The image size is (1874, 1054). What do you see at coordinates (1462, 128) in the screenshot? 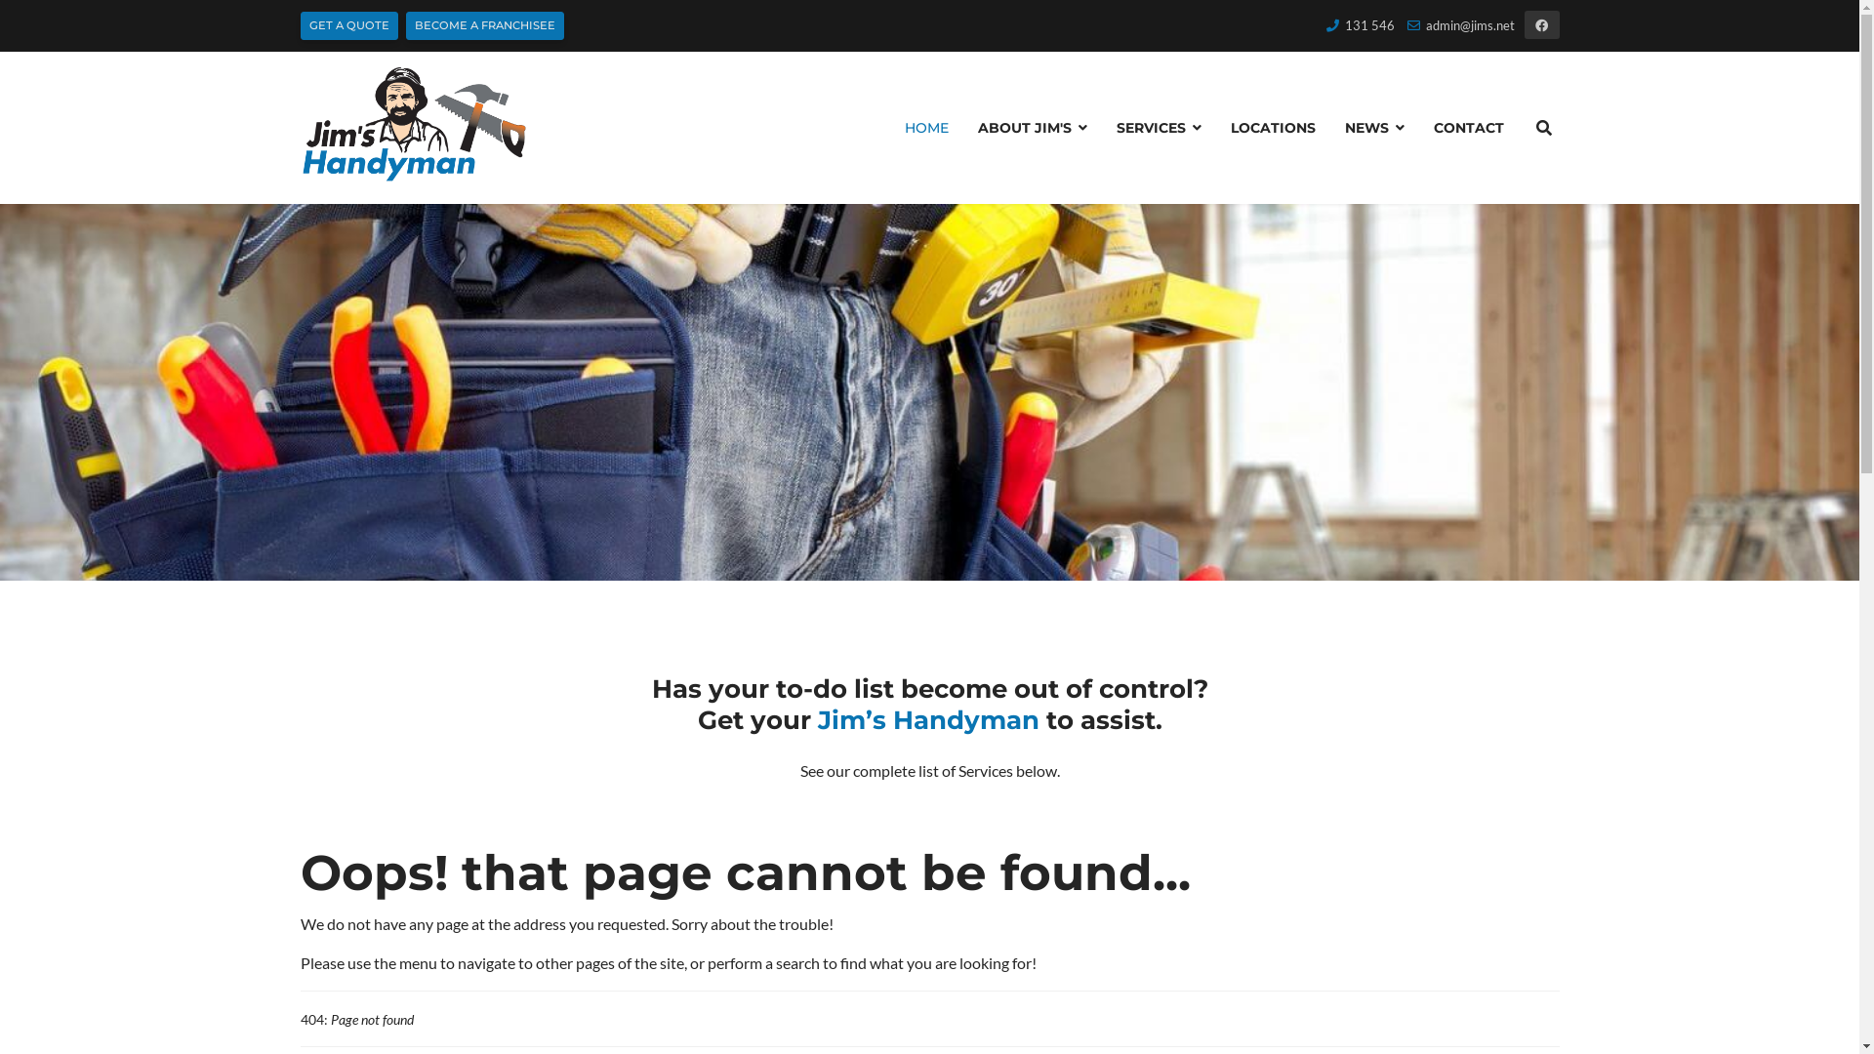
I see `CONTACT` at bounding box center [1462, 128].